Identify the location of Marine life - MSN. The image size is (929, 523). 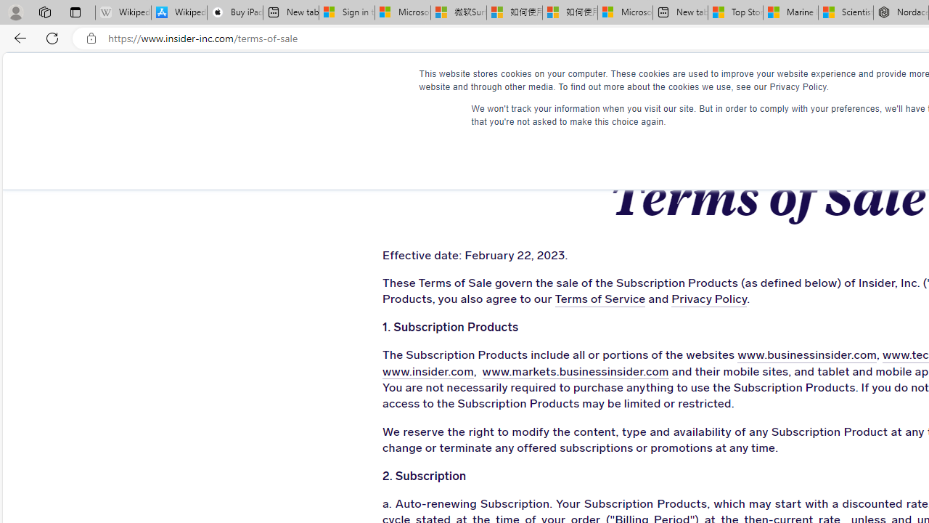
(791, 13).